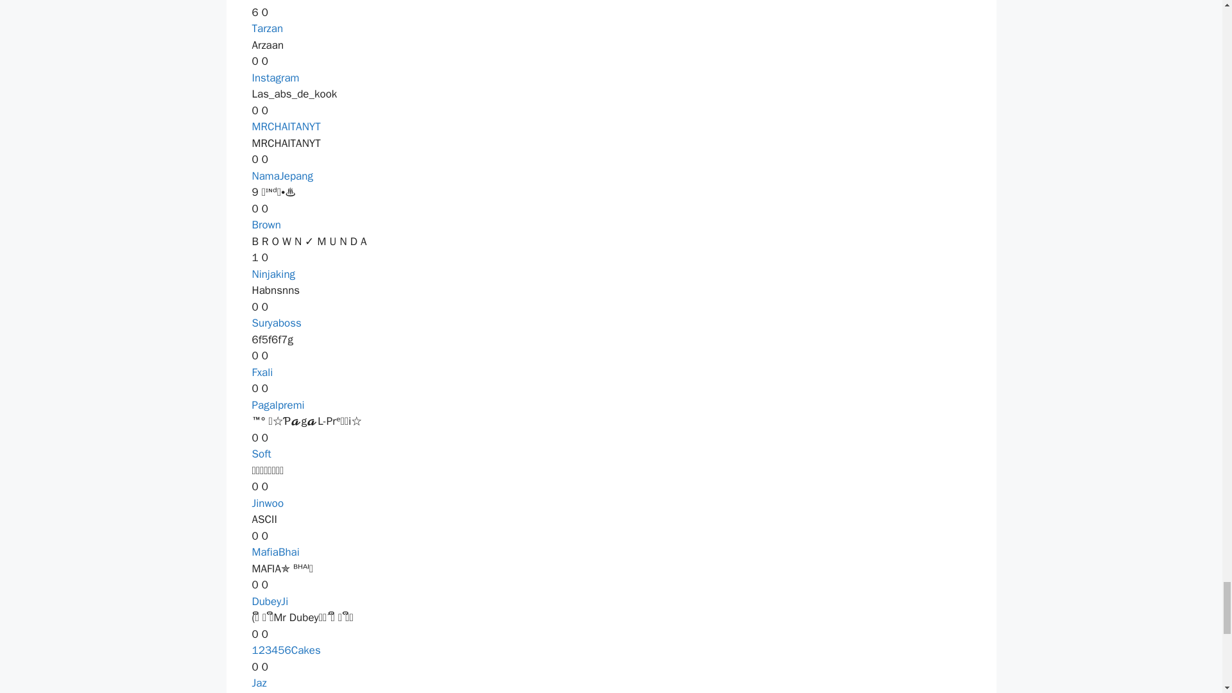  Describe the element at coordinates (282, 176) in the screenshot. I see `NamaJepang` at that location.